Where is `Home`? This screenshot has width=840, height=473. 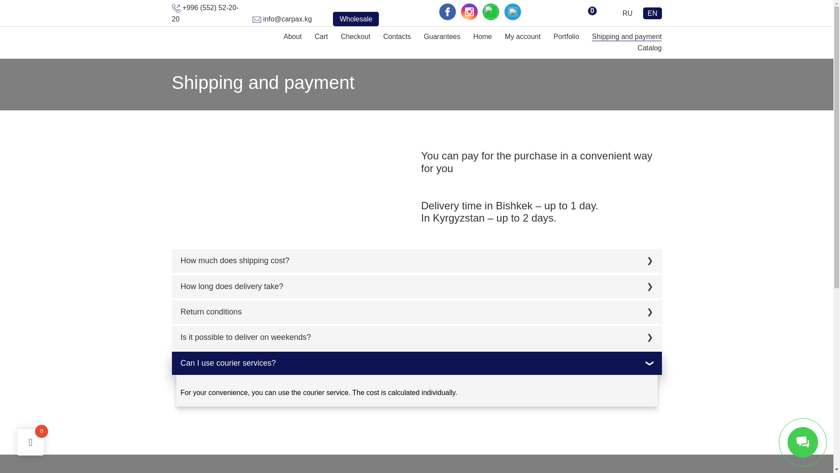 Home is located at coordinates (483, 36).